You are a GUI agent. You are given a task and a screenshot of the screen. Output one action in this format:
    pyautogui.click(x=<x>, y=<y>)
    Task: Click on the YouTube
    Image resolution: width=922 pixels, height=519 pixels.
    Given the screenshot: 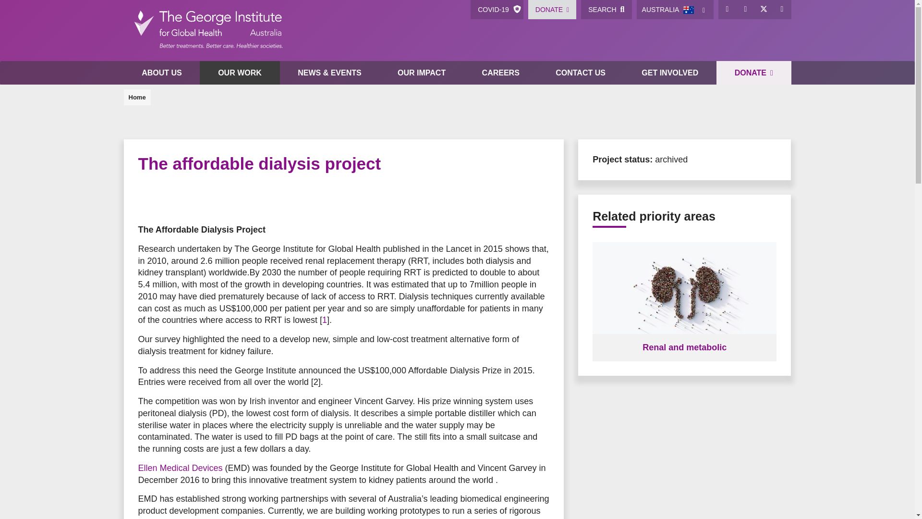 What is the action you would take?
    pyautogui.click(x=782, y=10)
    